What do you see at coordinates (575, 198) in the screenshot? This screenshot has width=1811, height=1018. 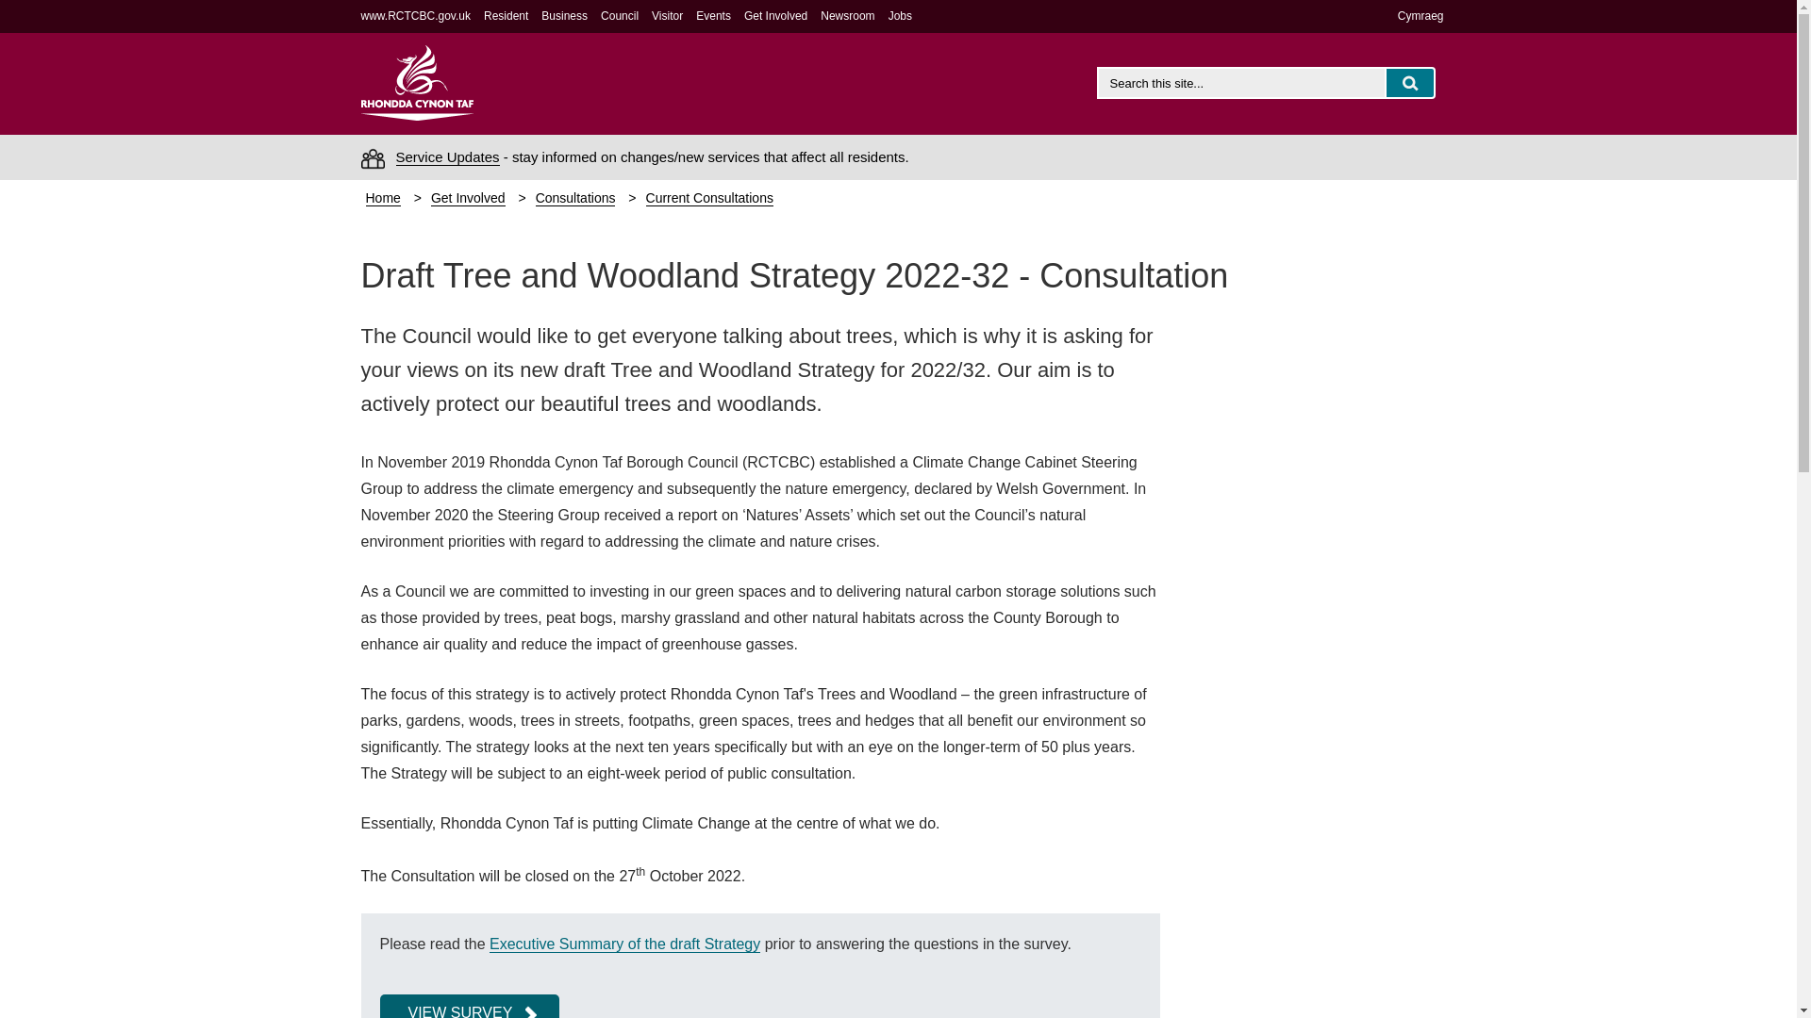 I see `Consultations` at bounding box center [575, 198].